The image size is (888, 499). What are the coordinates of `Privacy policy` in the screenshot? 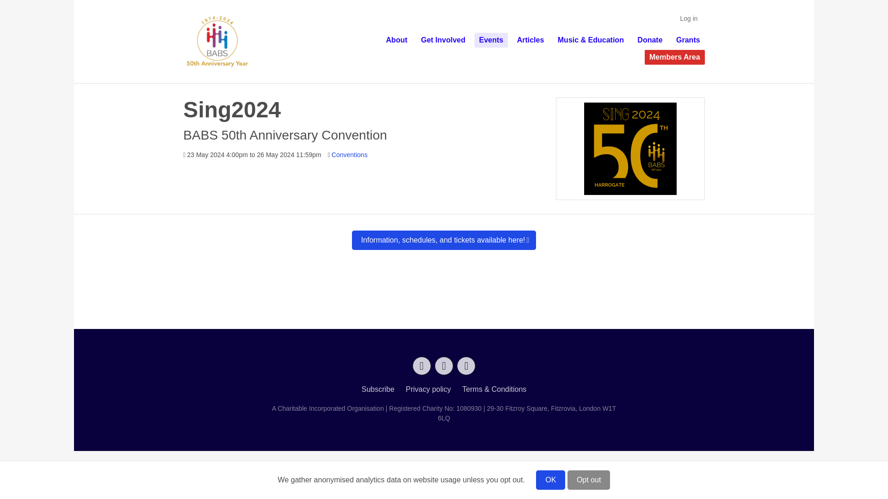 It's located at (428, 389).